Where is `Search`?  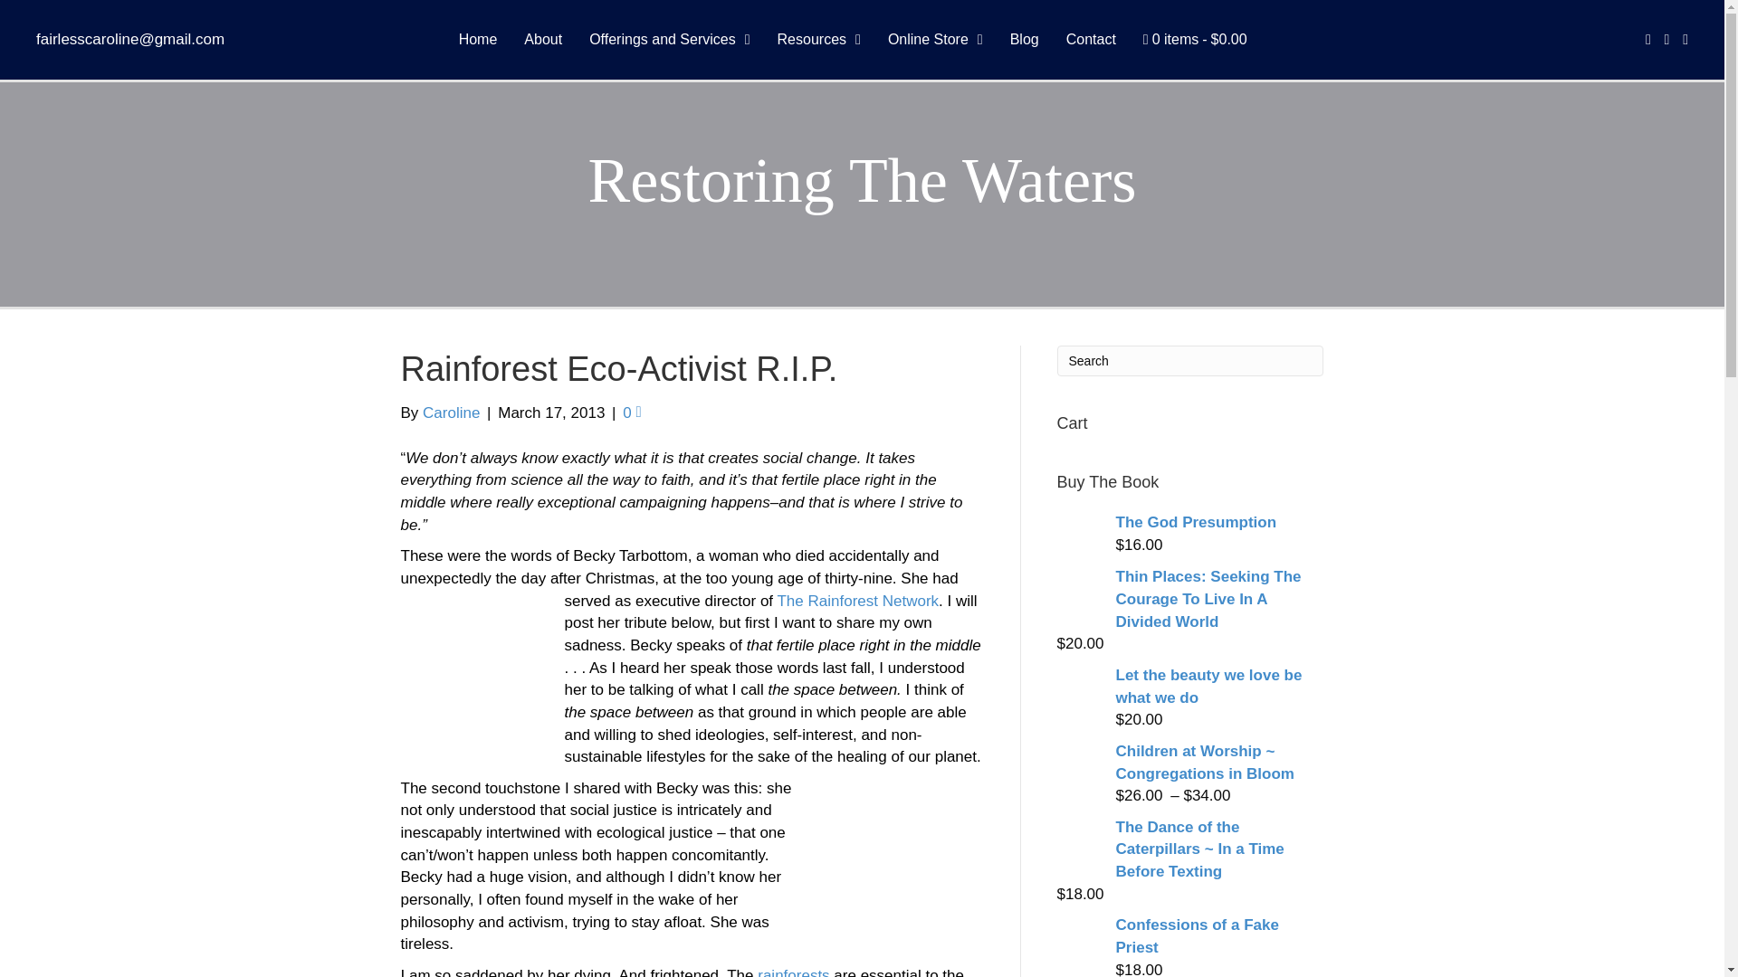 Search is located at coordinates (1190, 360).